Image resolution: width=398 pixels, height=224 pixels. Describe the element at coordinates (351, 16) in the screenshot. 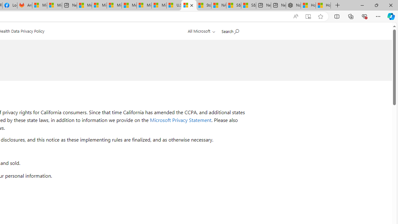

I see `Collections` at that location.